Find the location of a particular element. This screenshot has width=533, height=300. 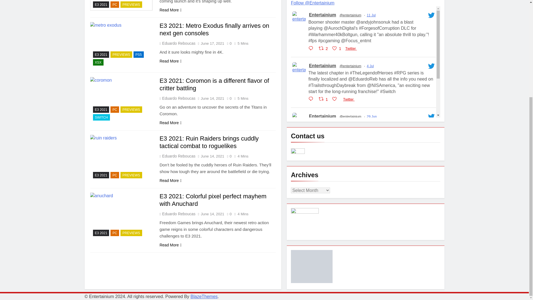

PREVIEWS is located at coordinates (121, 54).